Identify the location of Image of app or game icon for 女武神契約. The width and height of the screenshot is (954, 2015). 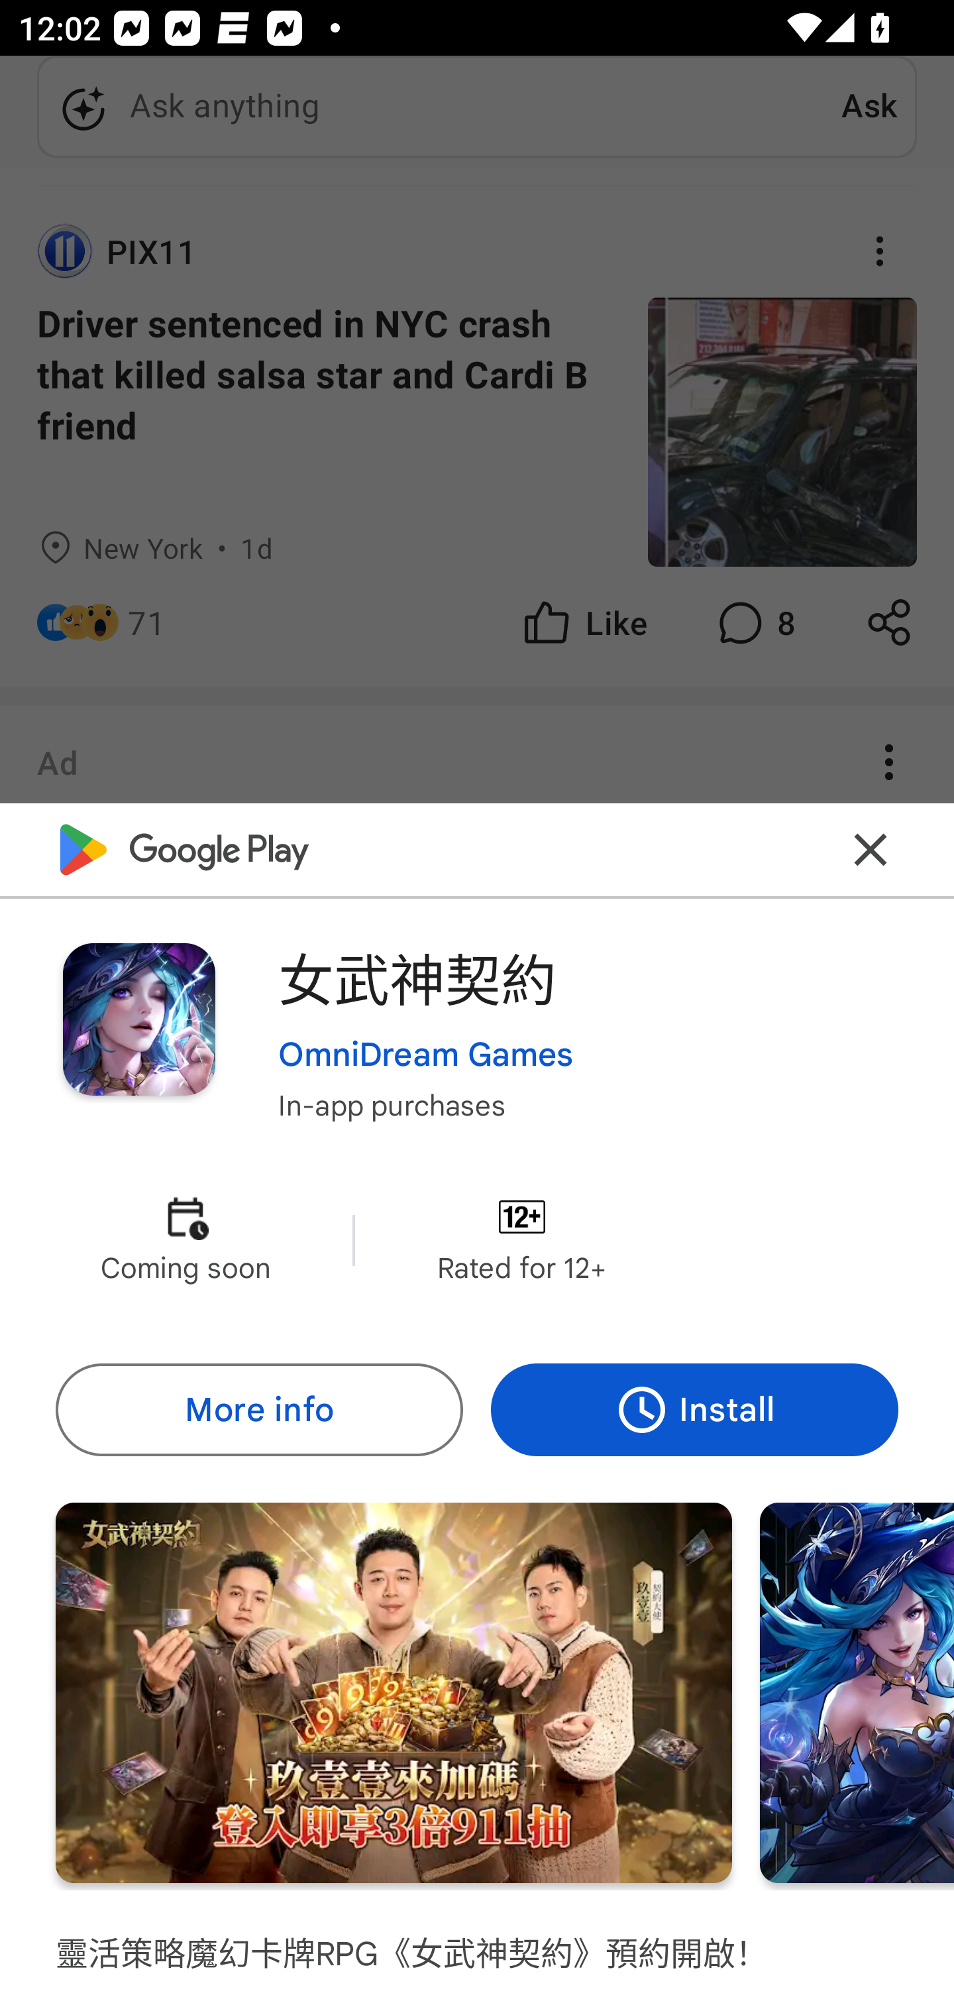
(138, 1018).